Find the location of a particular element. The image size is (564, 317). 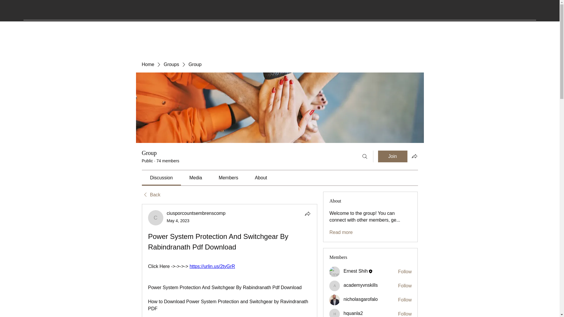

academyvnskills is located at coordinates (360, 285).